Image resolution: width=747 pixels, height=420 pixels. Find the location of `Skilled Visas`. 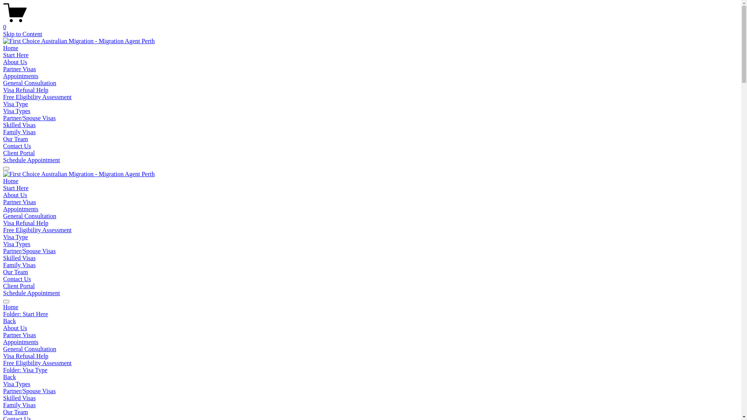

Skilled Visas is located at coordinates (370, 398).